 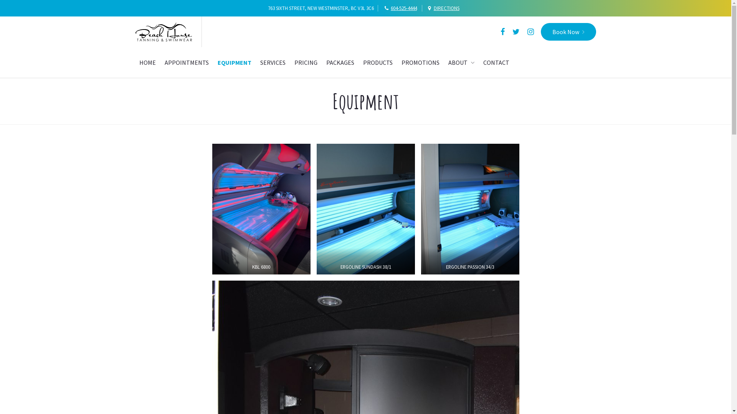 I want to click on EQUIPMENT, so click(x=234, y=62).